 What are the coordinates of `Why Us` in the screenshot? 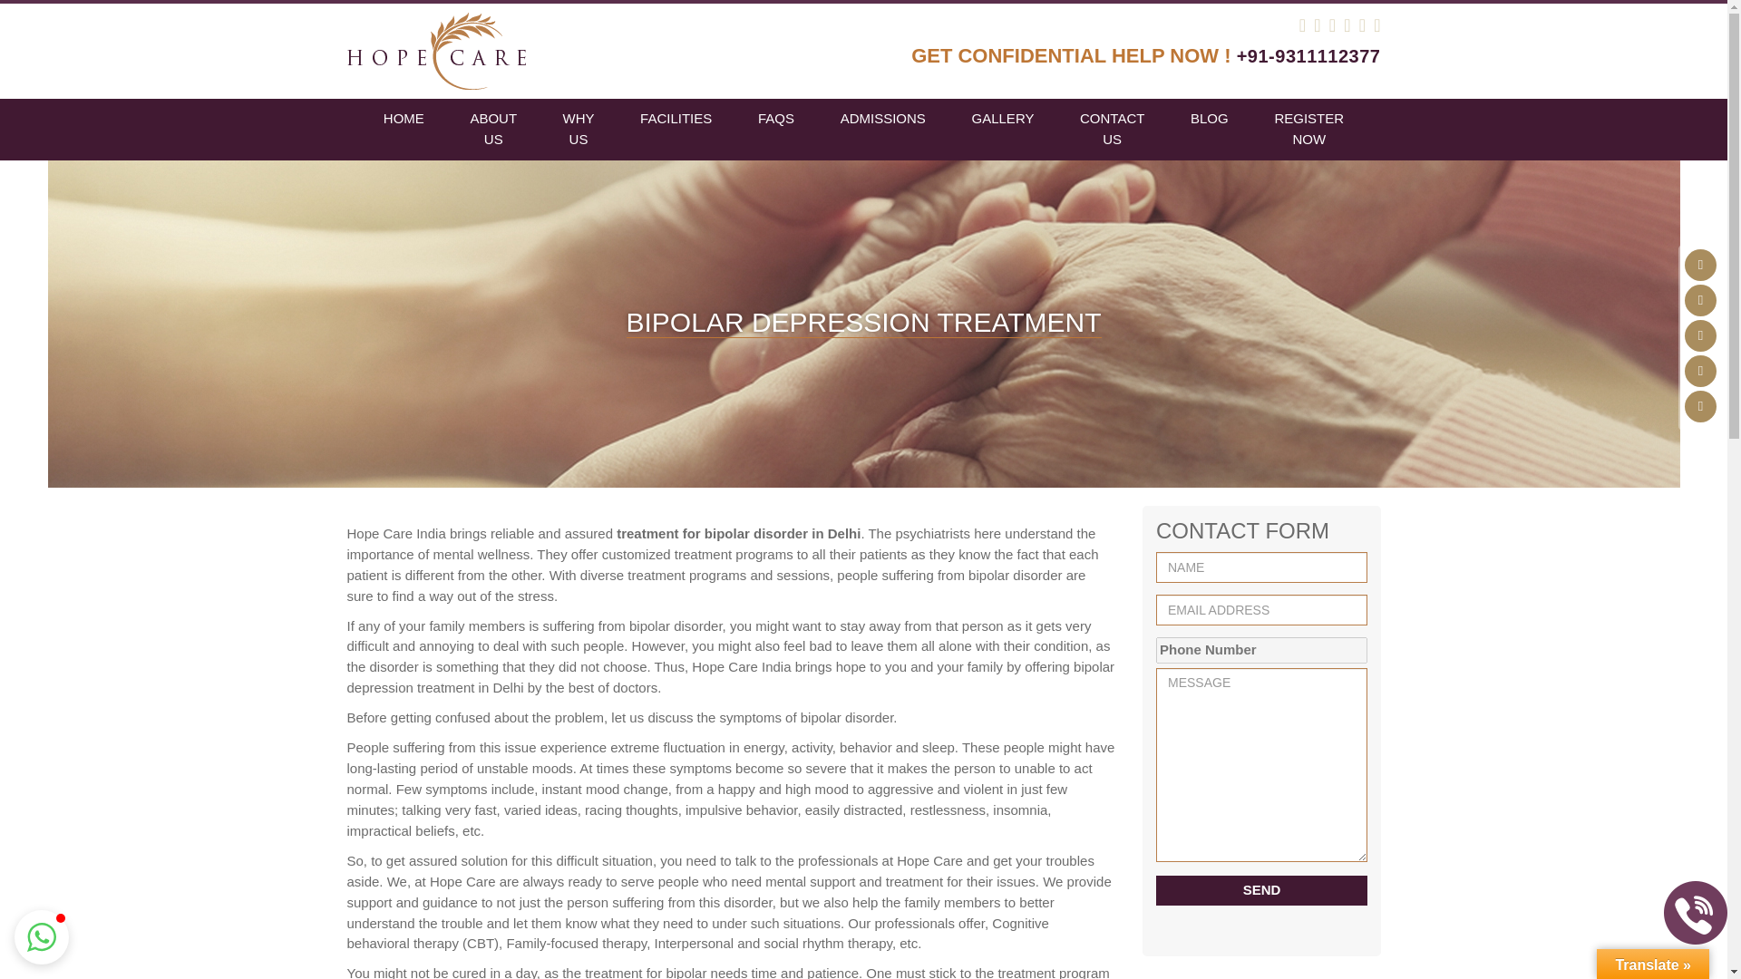 It's located at (578, 130).